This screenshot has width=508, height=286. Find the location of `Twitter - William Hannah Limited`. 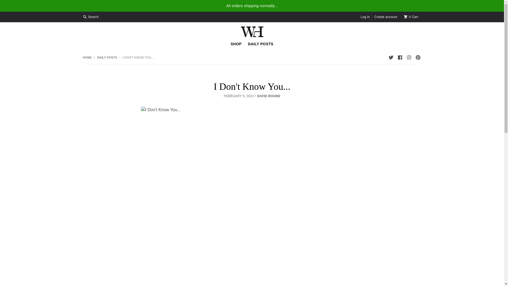

Twitter - William Hannah Limited is located at coordinates (391, 57).